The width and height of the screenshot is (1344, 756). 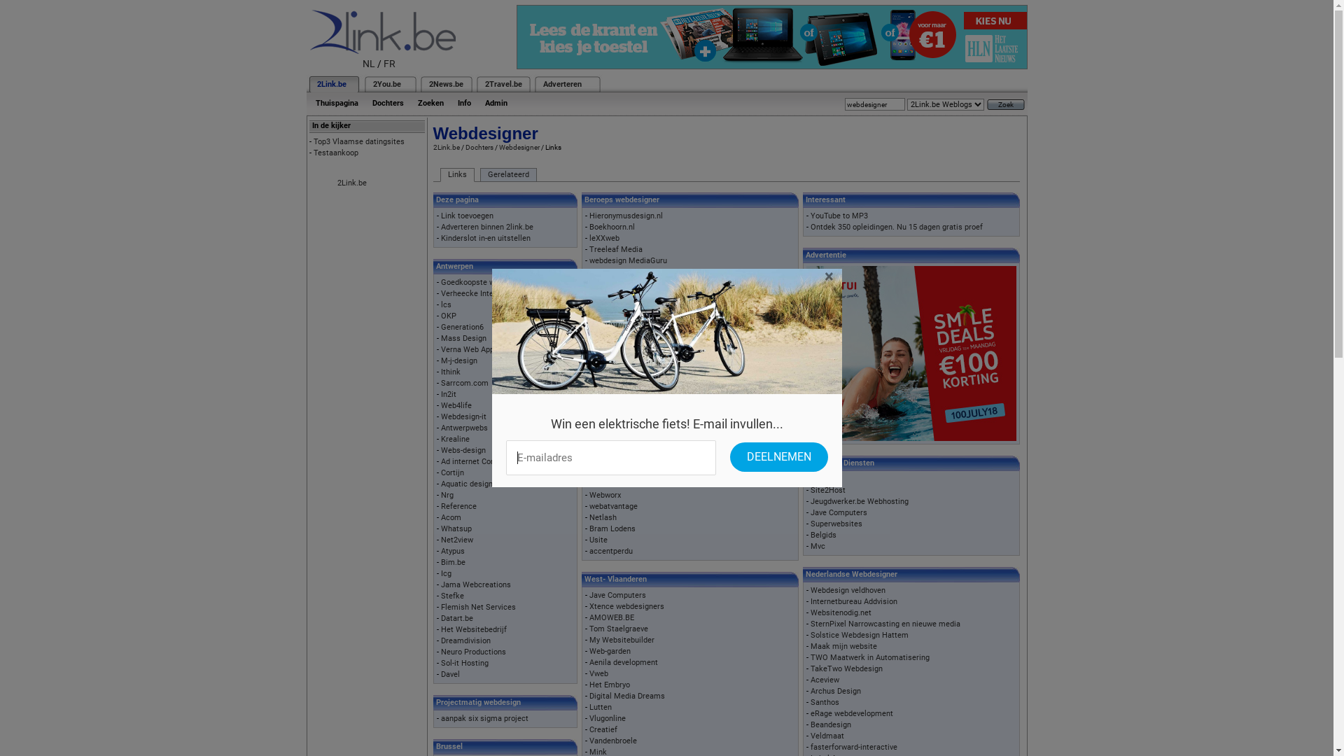 I want to click on AMOWEB.BE, so click(x=612, y=617).